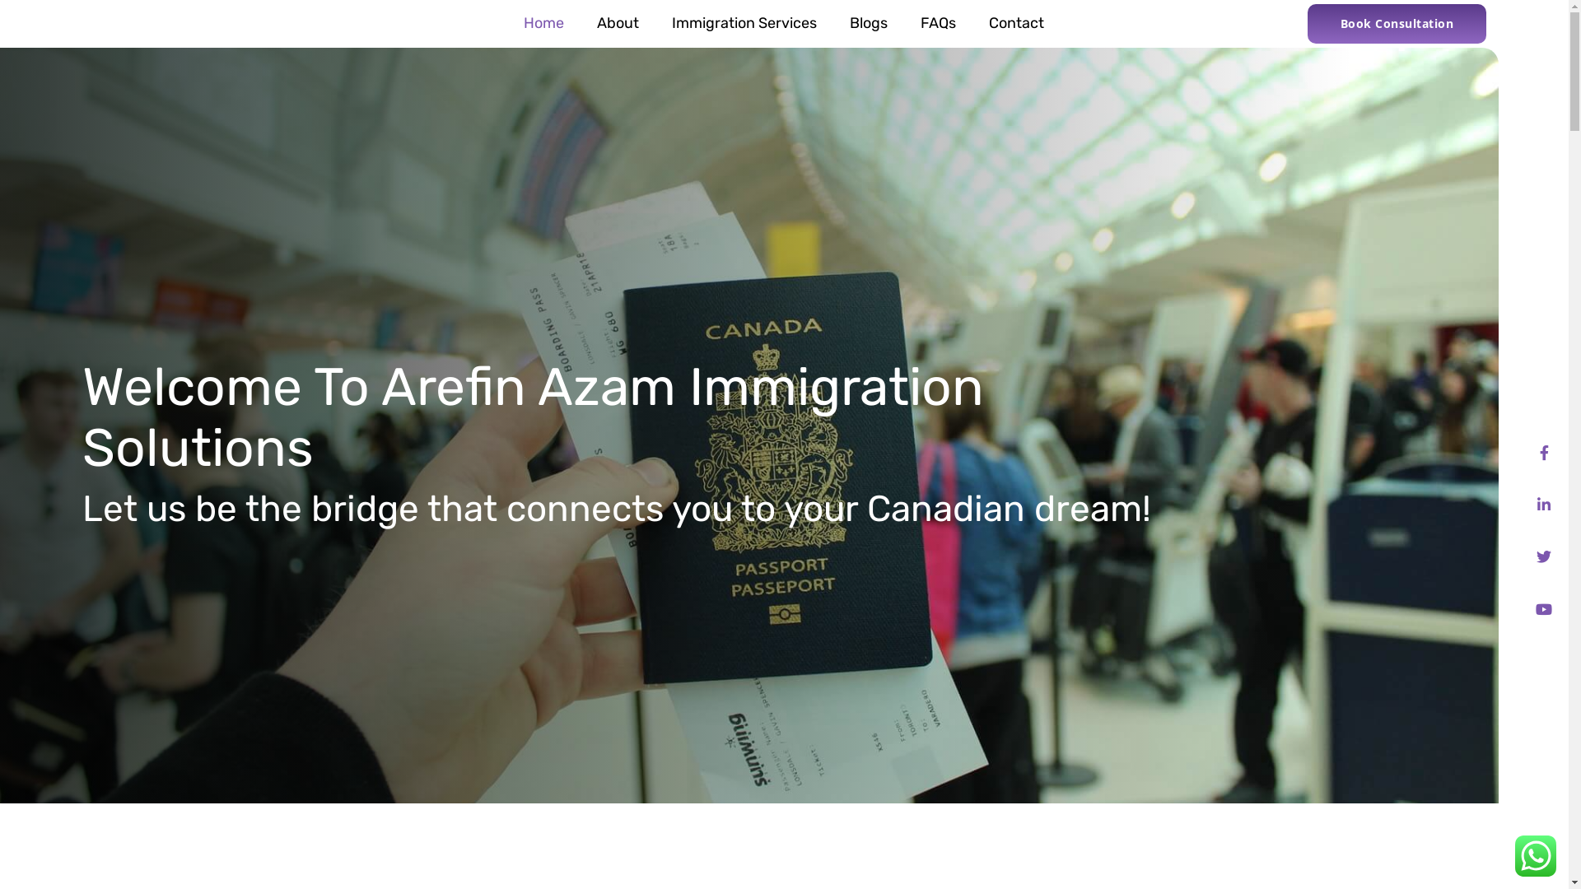 This screenshot has height=889, width=1581. What do you see at coordinates (543, 23) in the screenshot?
I see `Home` at bounding box center [543, 23].